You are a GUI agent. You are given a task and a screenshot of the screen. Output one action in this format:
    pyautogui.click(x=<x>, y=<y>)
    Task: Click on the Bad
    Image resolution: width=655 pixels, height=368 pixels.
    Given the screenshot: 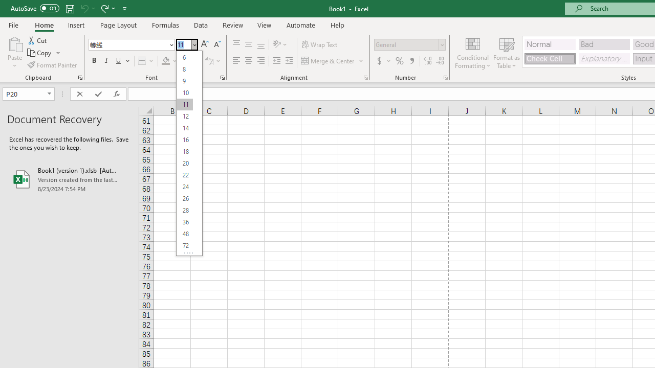 What is the action you would take?
    pyautogui.click(x=604, y=44)
    